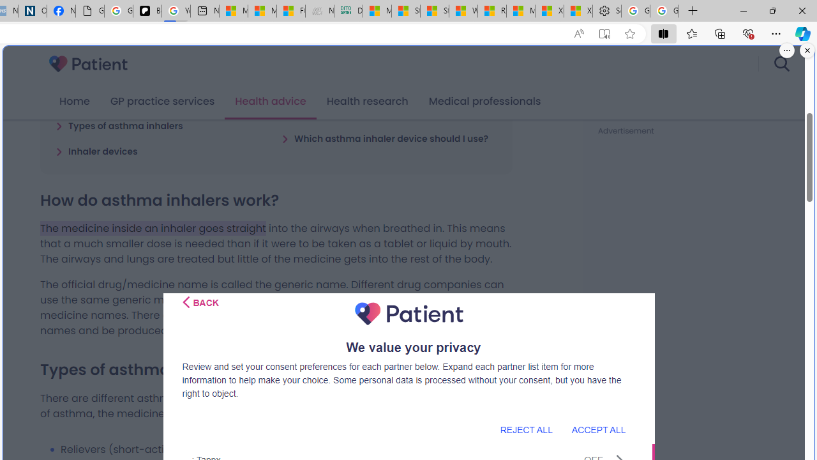 The width and height of the screenshot is (817, 460). I want to click on Back, so click(200, 302).